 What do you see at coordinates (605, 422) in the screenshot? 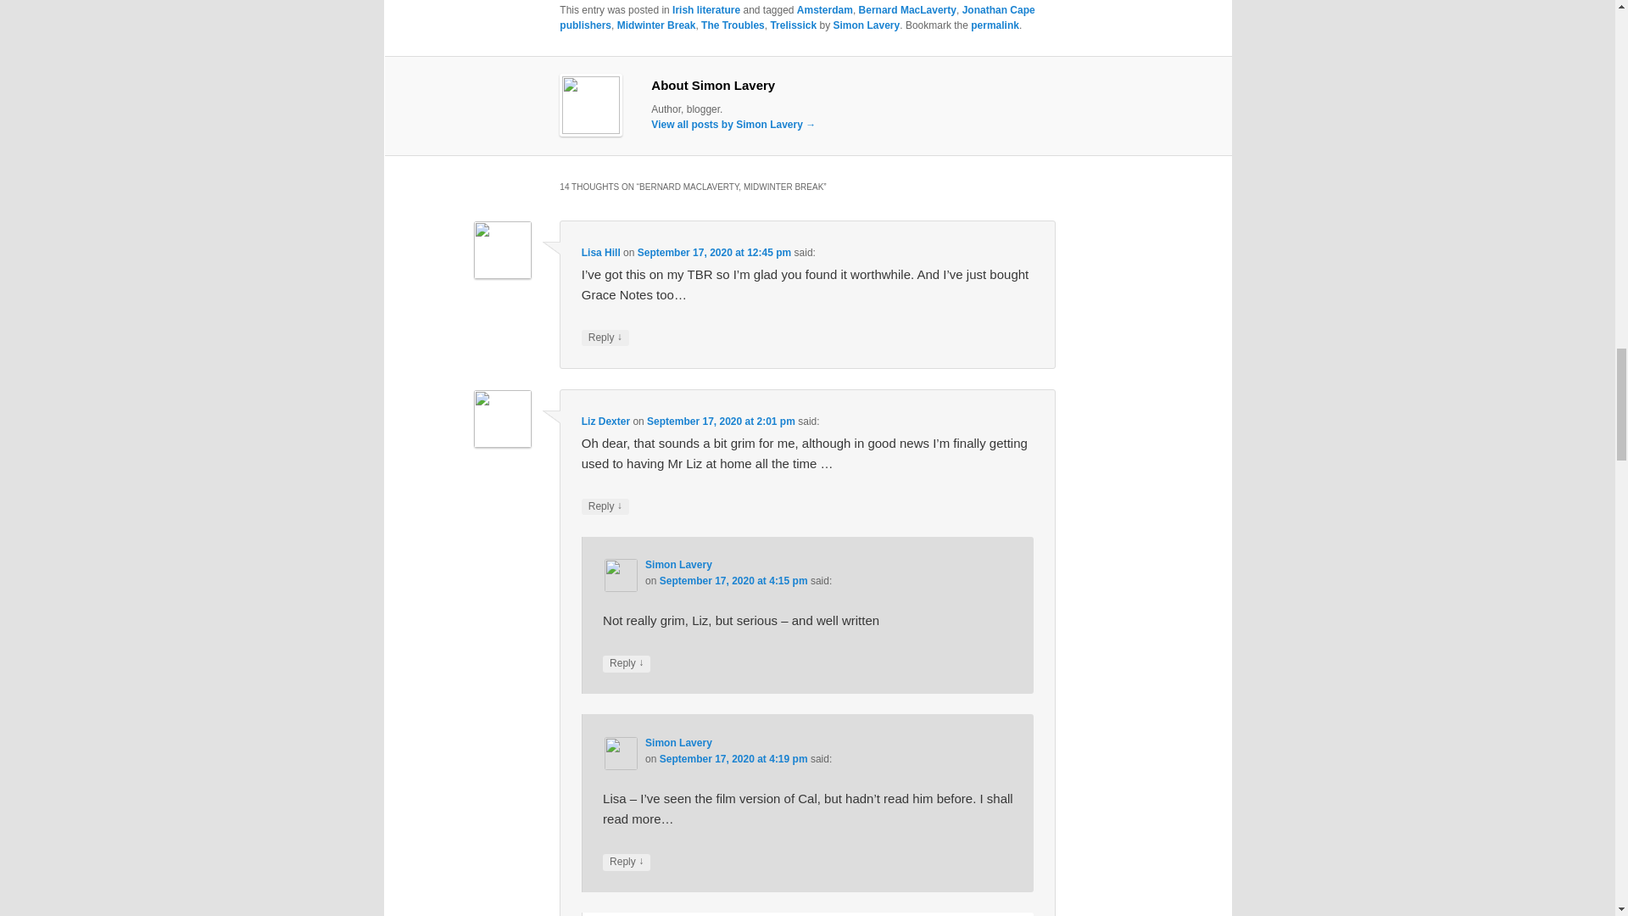
I see `Liz Dexter` at bounding box center [605, 422].